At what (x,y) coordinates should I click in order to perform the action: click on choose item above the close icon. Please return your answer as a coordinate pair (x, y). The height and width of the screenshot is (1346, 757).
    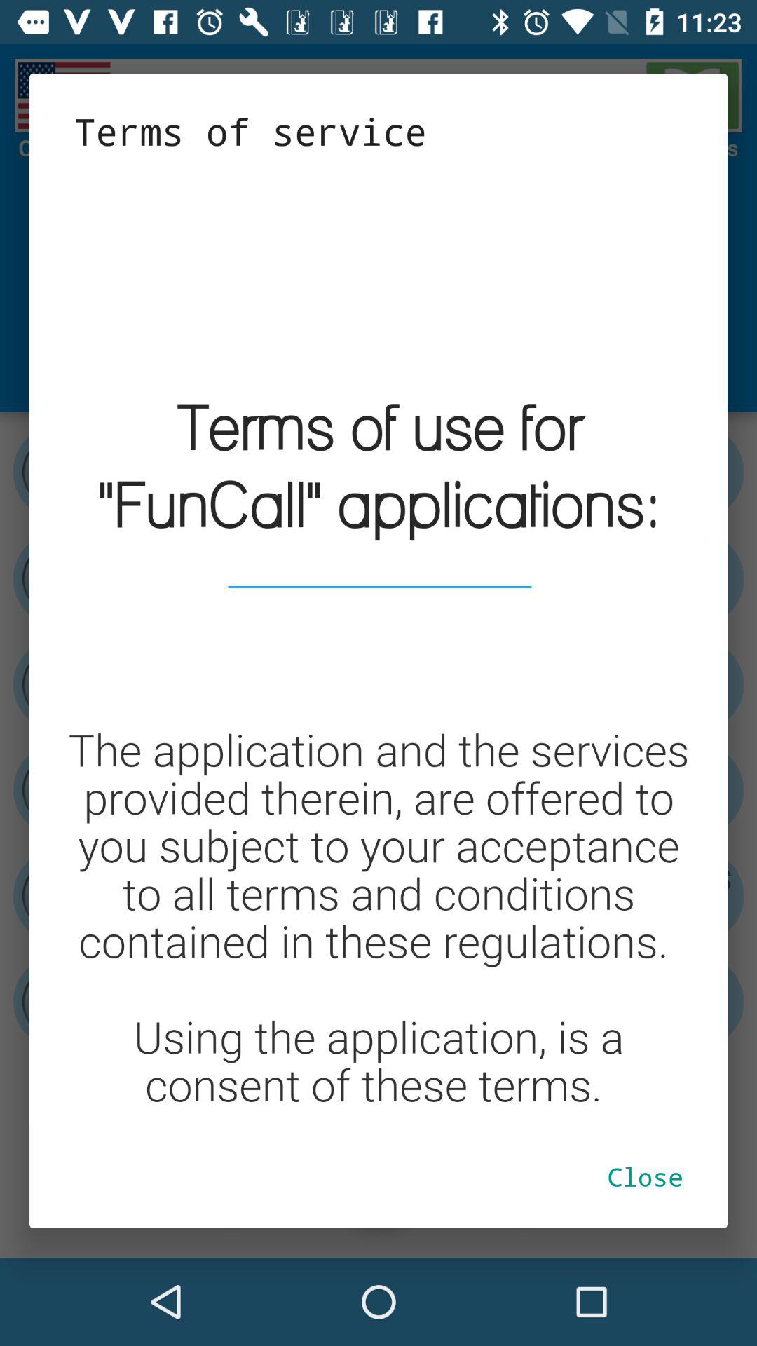
    Looking at the image, I should click on (378, 641).